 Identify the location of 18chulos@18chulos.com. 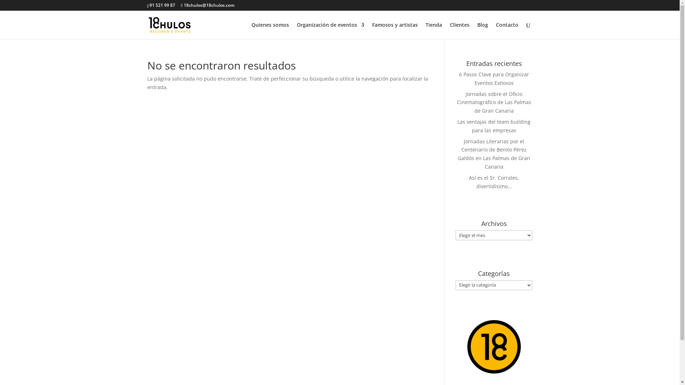
(208, 5).